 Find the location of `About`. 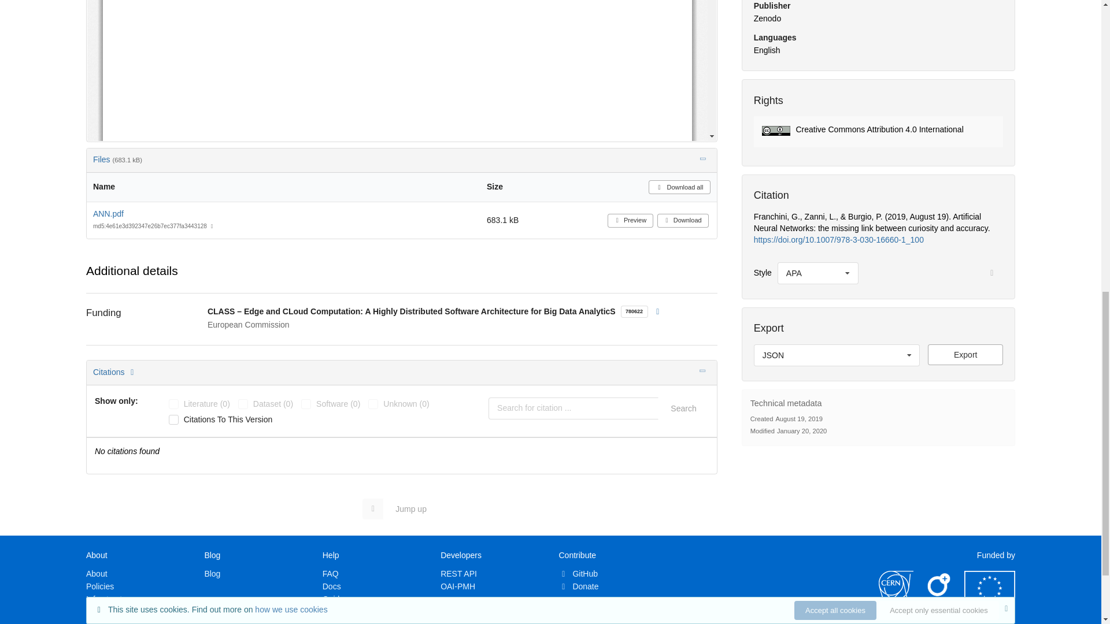

About is located at coordinates (97, 573).